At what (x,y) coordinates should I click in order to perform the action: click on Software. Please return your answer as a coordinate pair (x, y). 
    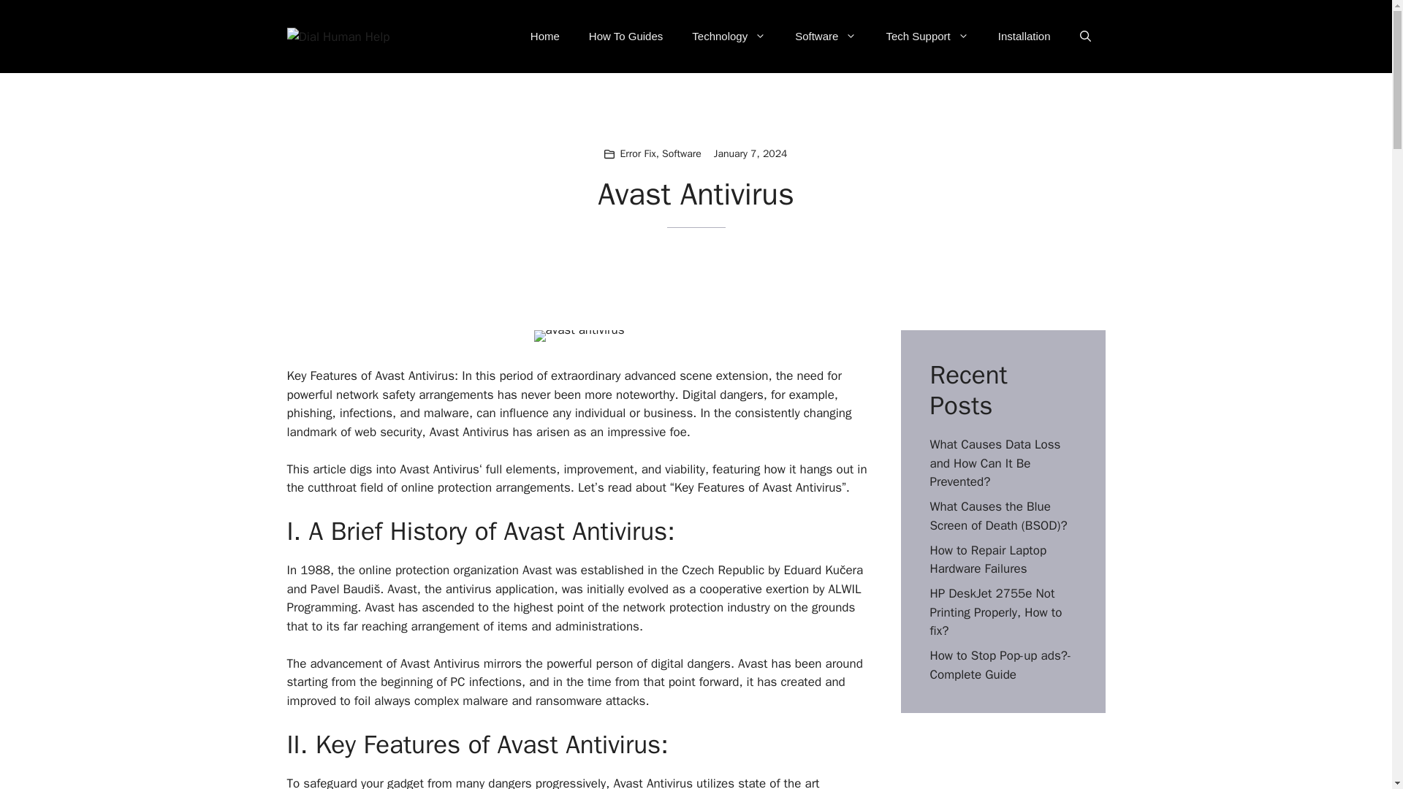
    Looking at the image, I should click on (826, 37).